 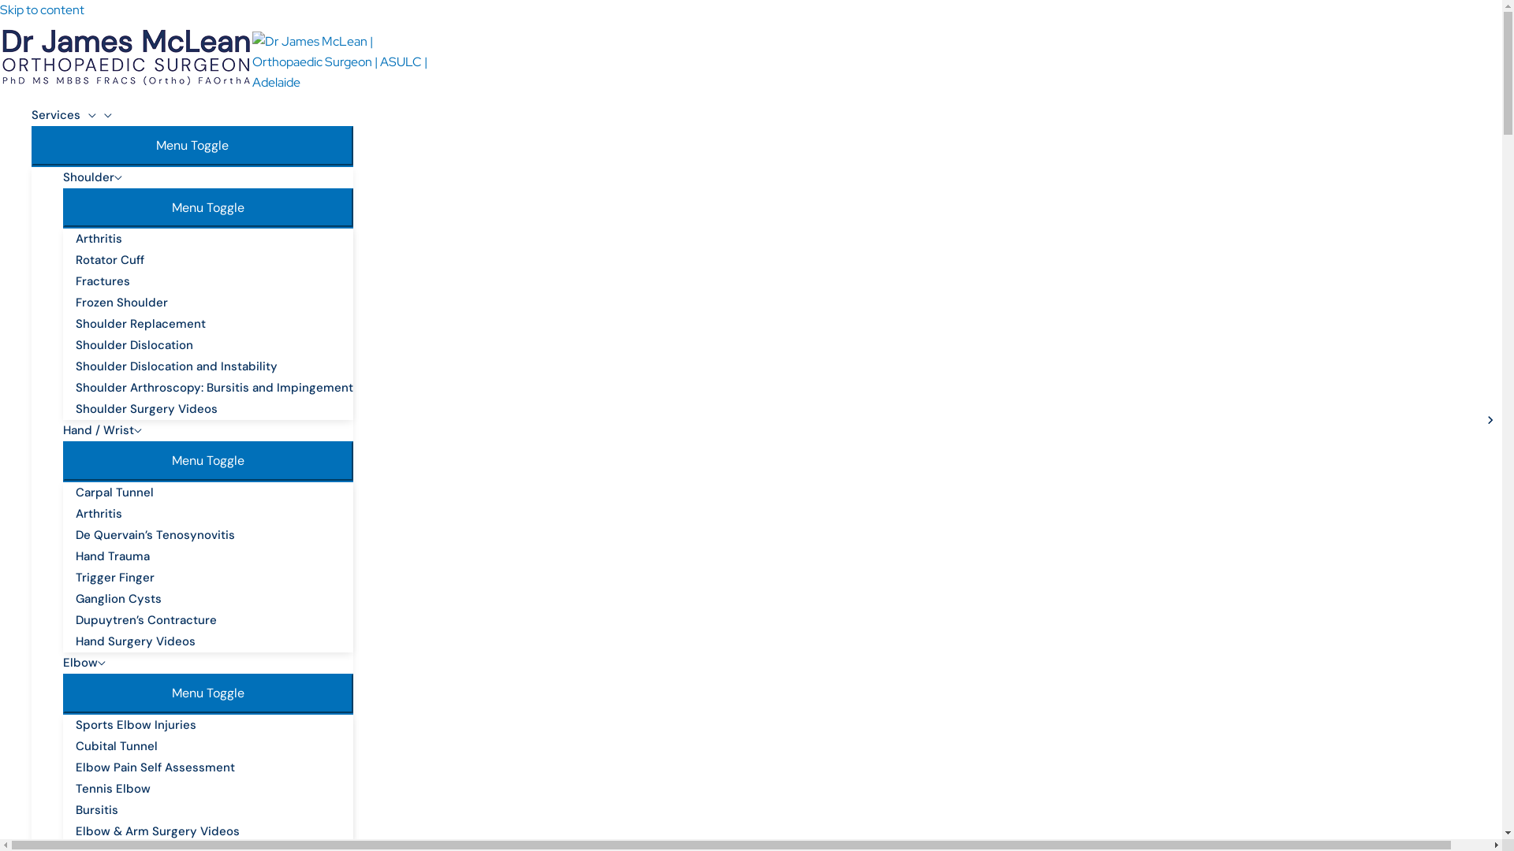 What do you see at coordinates (214, 725) in the screenshot?
I see `Sports Elbow Injuries` at bounding box center [214, 725].